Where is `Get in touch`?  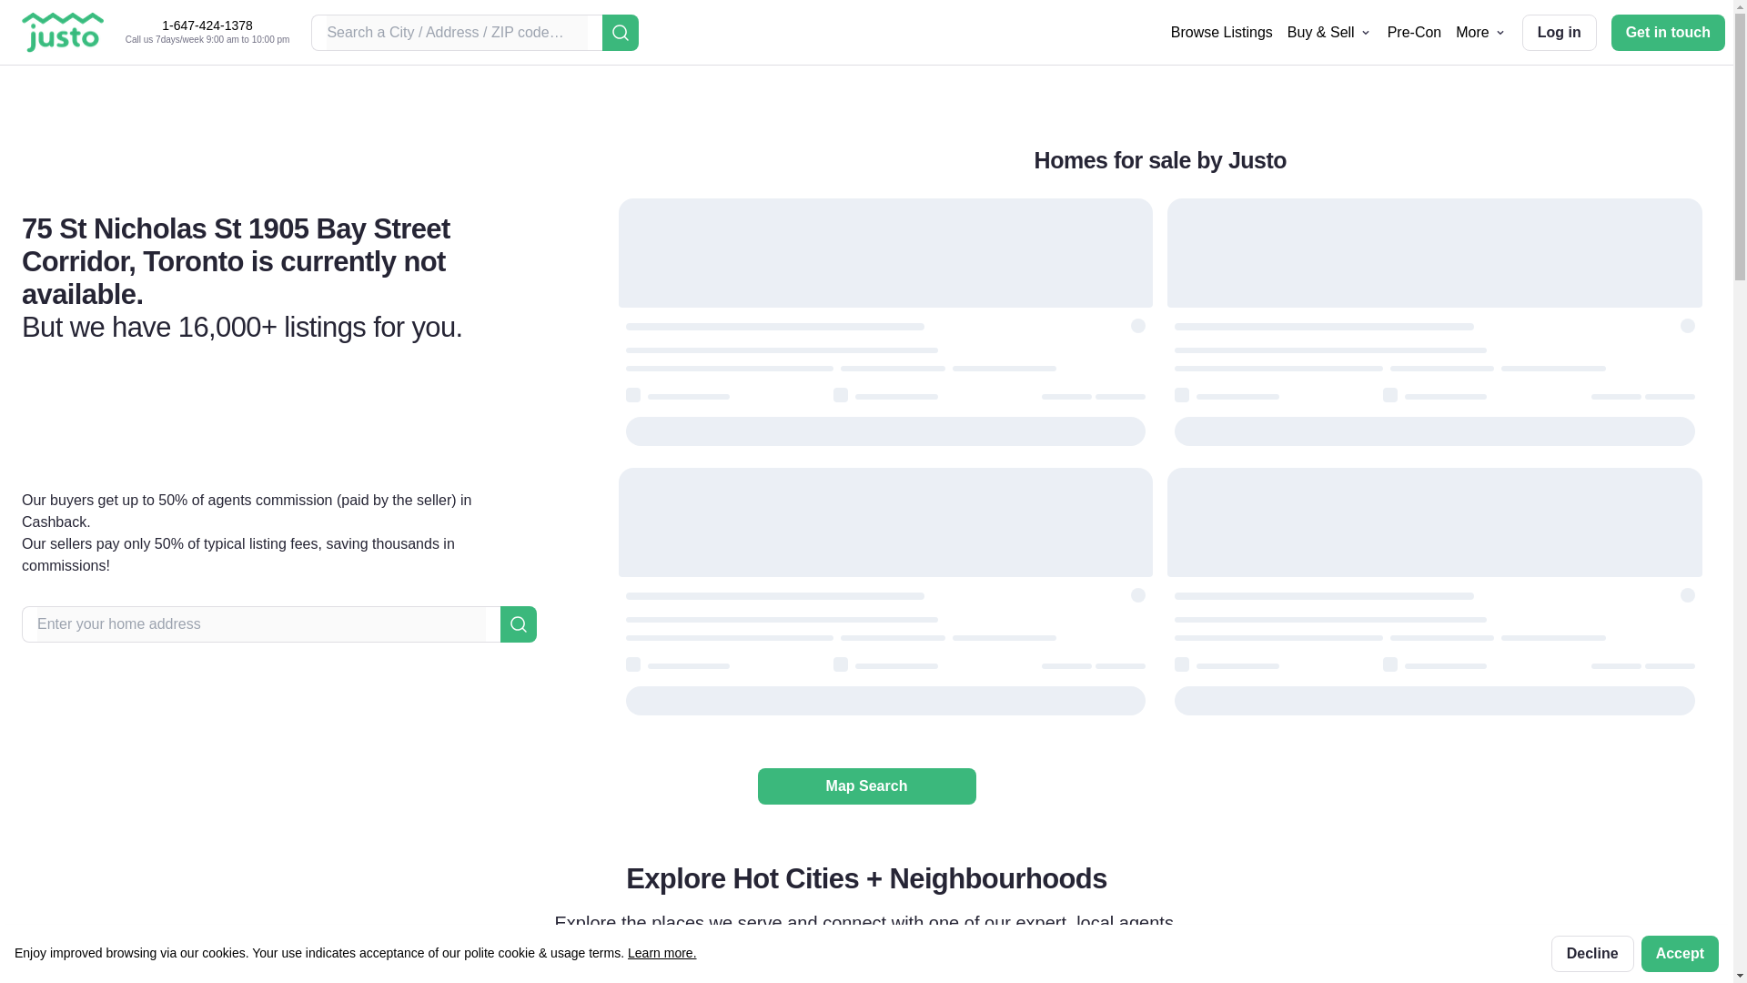 Get in touch is located at coordinates (1668, 33).